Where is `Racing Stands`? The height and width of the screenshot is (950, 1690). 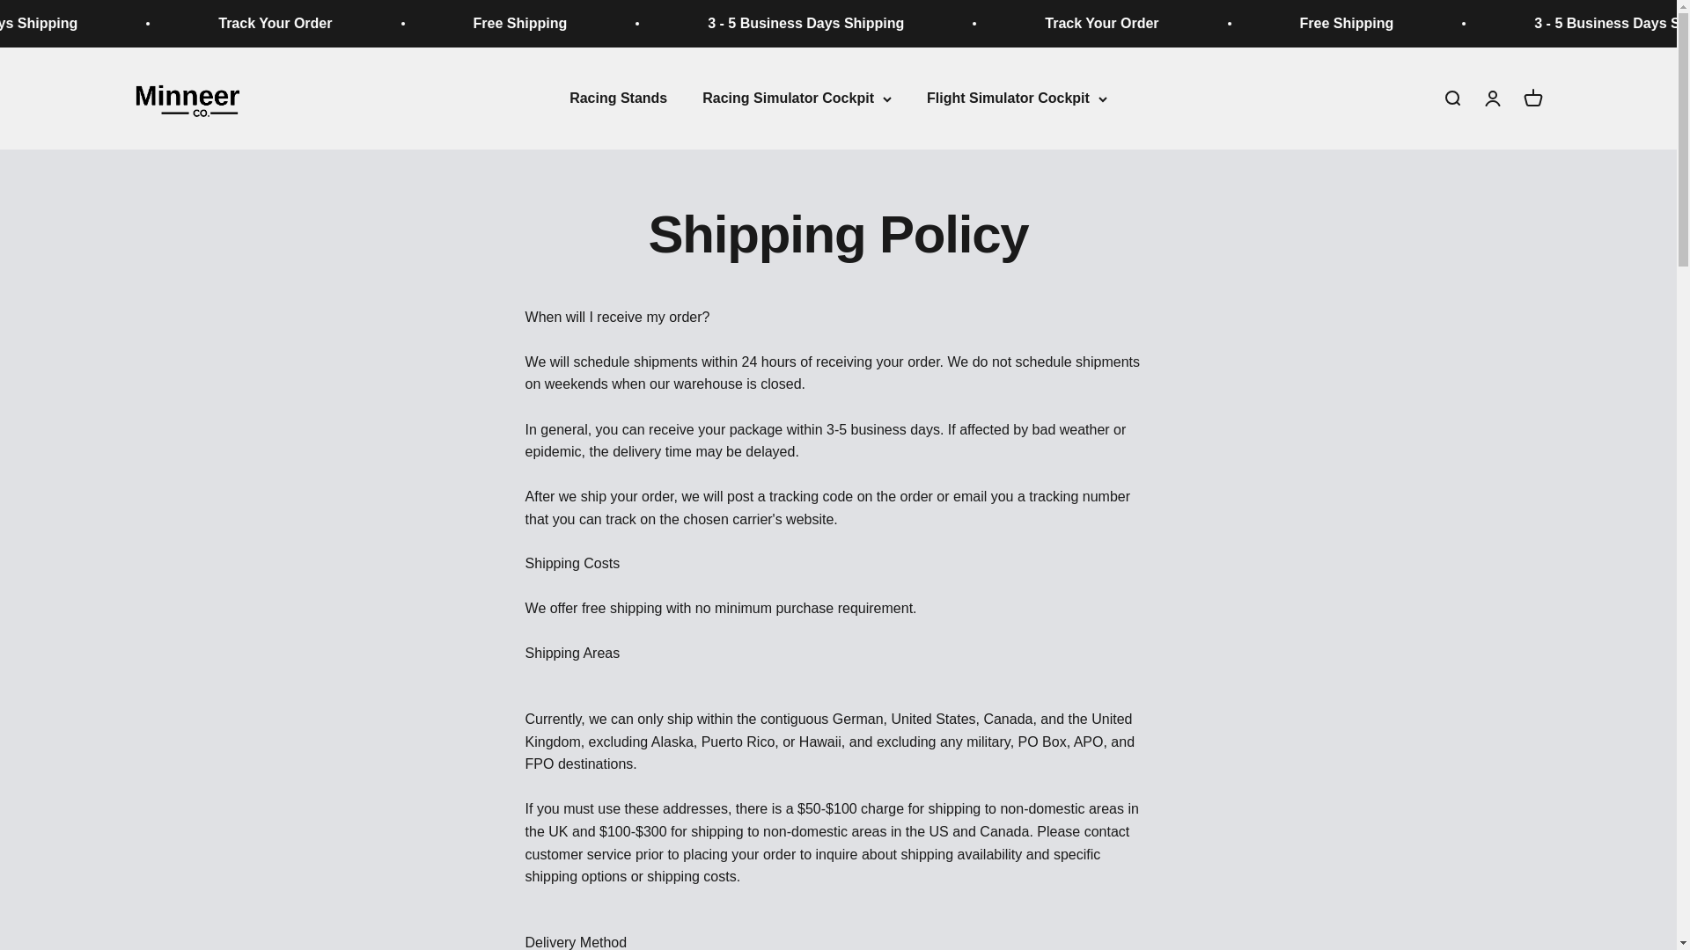 Racing Stands is located at coordinates (618, 97).